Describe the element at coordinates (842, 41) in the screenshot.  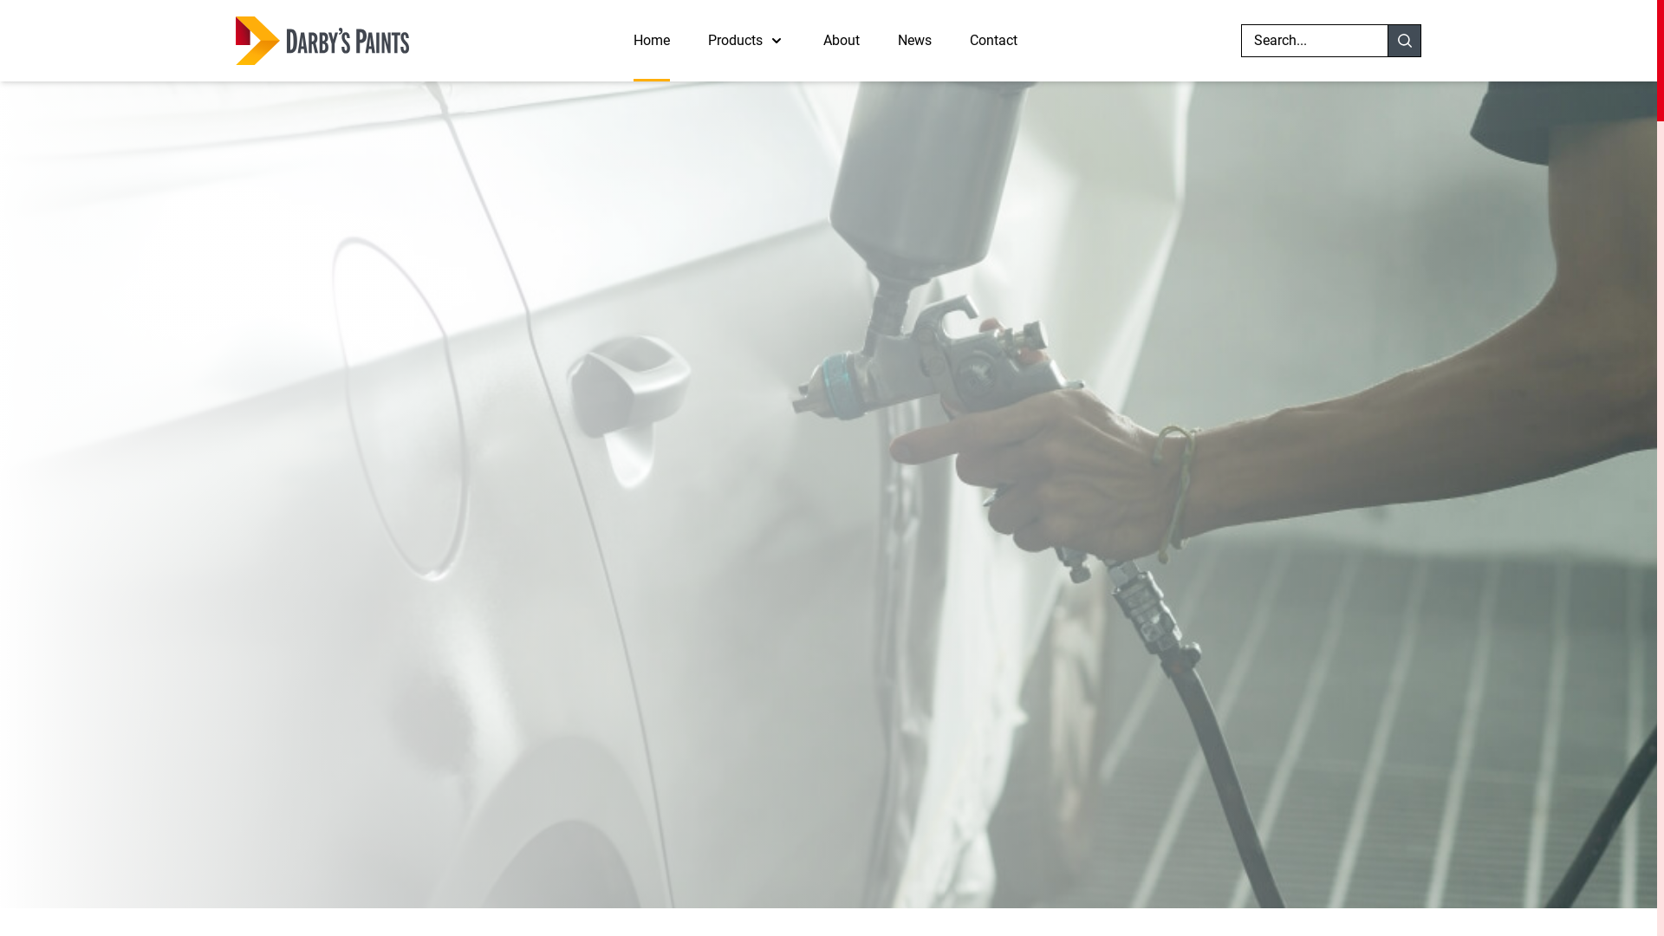
I see `About` at that location.